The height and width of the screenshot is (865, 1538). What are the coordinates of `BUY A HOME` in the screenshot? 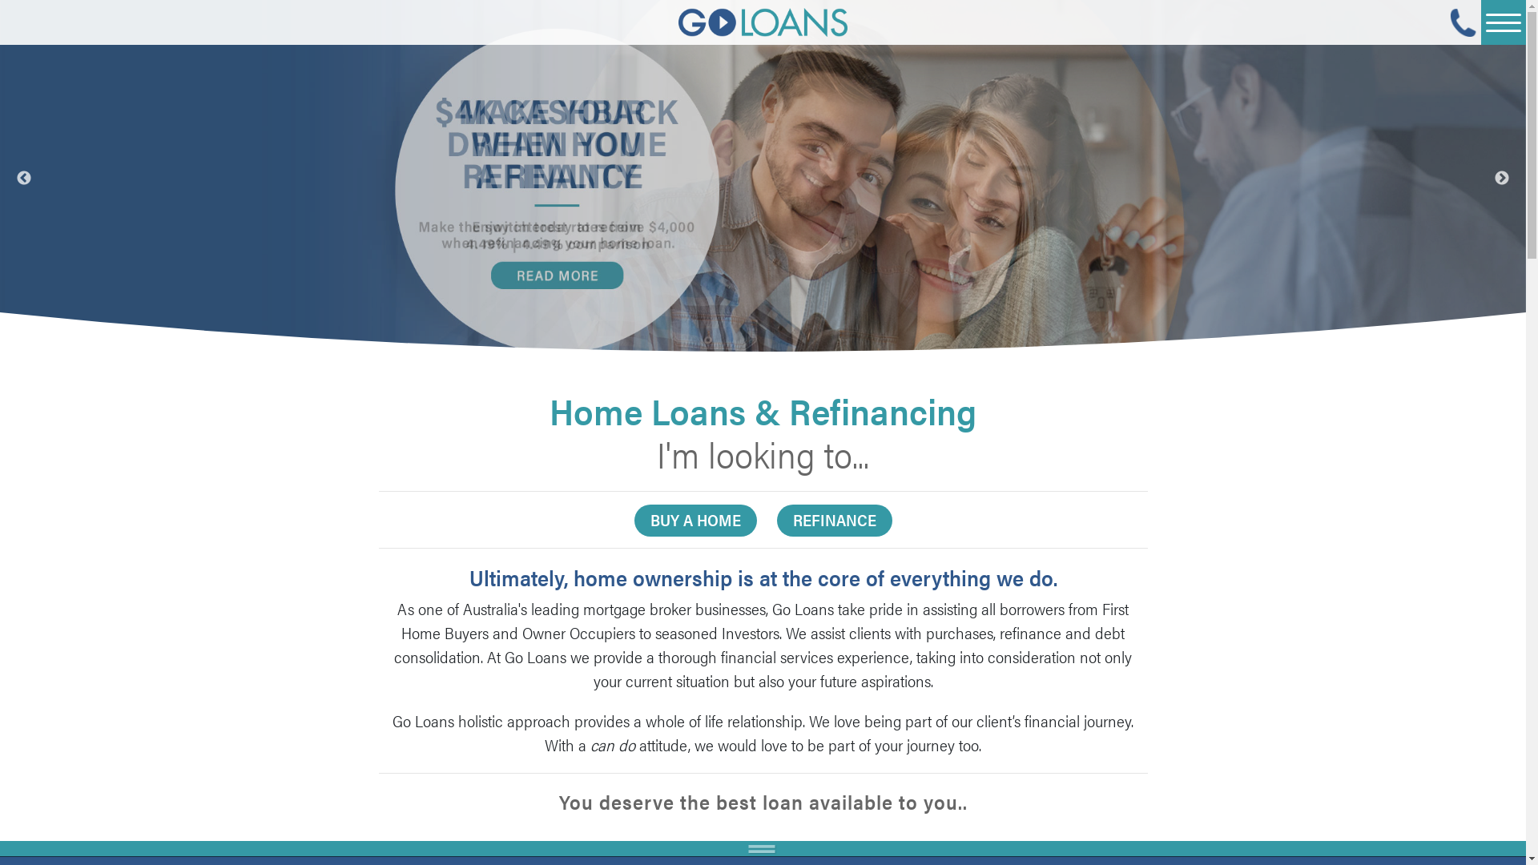 It's located at (695, 521).